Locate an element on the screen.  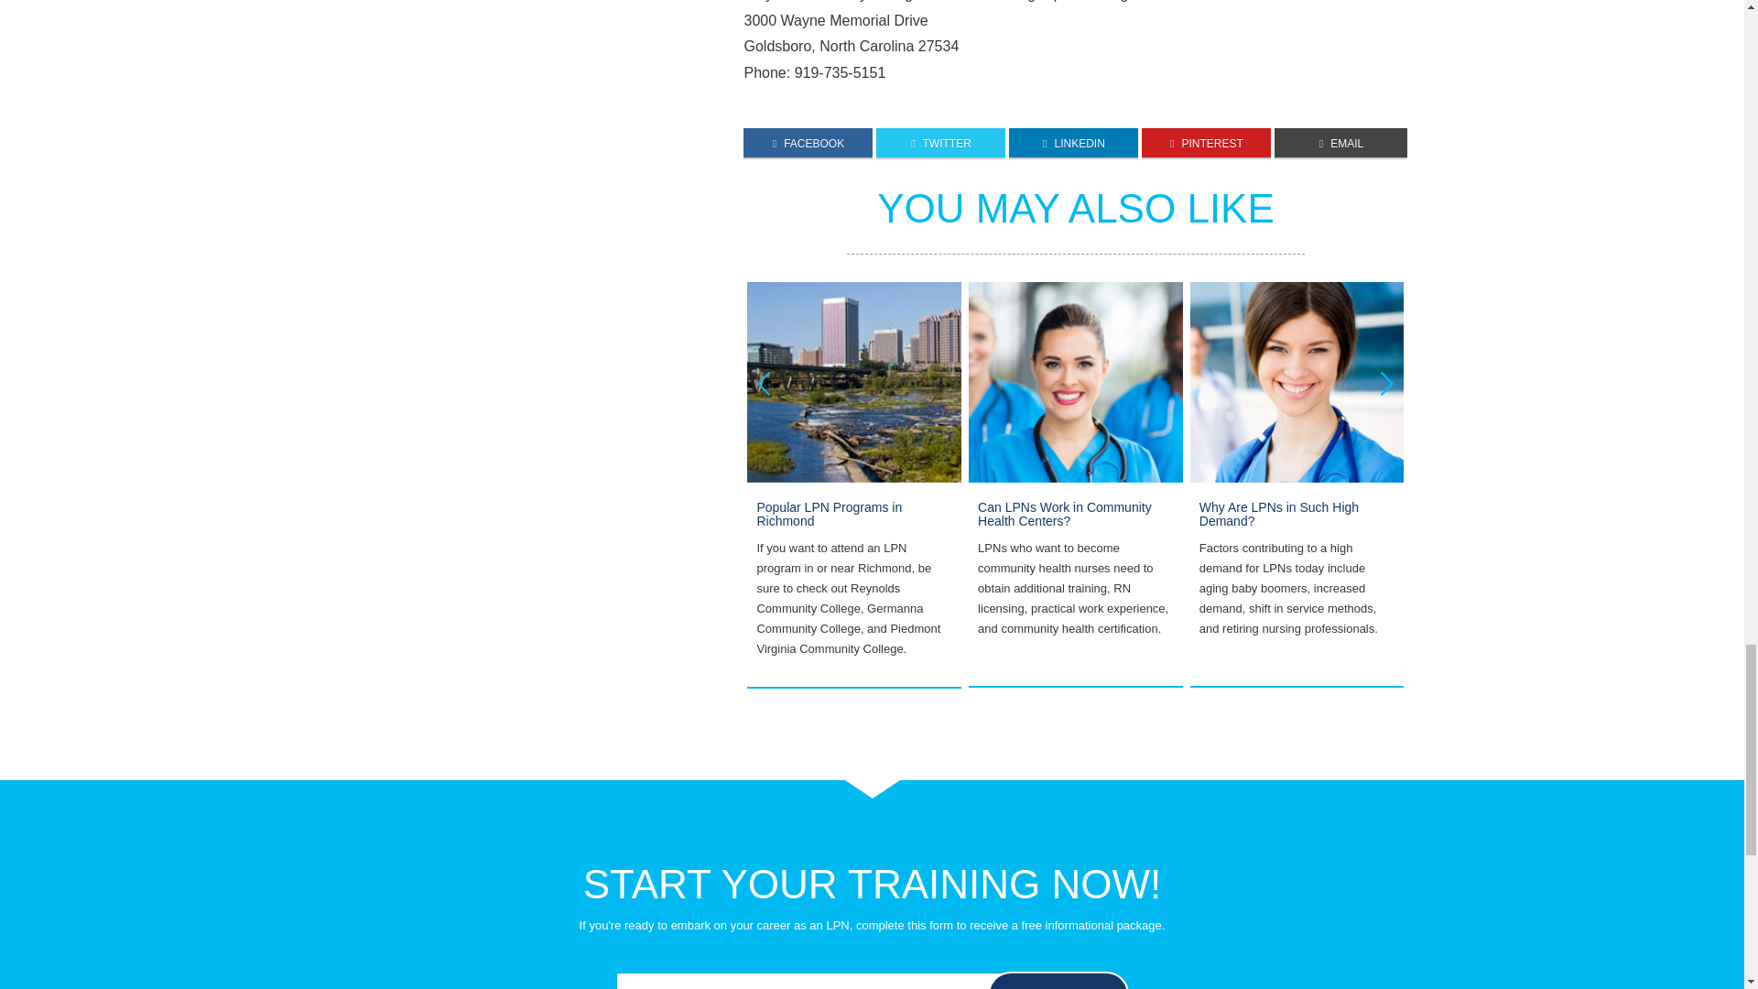
PINTEREST is located at coordinates (1206, 143).